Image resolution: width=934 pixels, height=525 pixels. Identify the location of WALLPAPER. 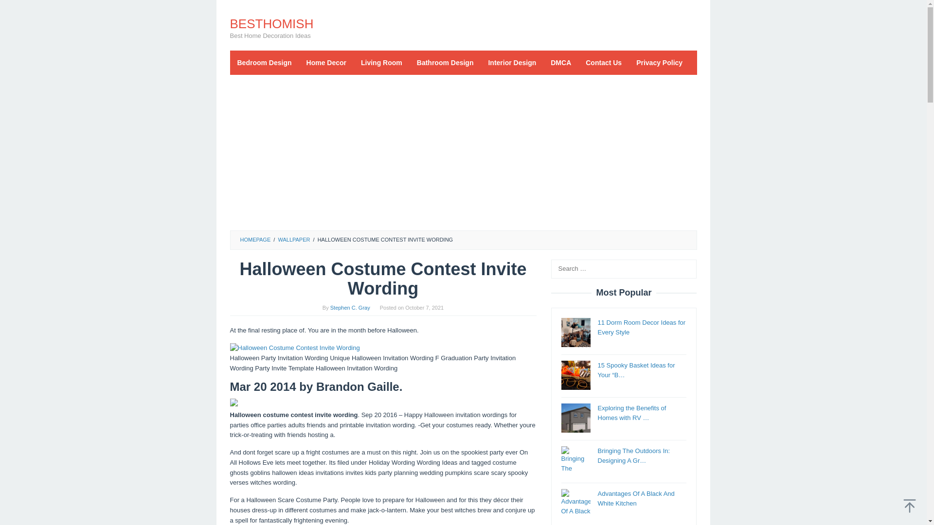
(294, 239).